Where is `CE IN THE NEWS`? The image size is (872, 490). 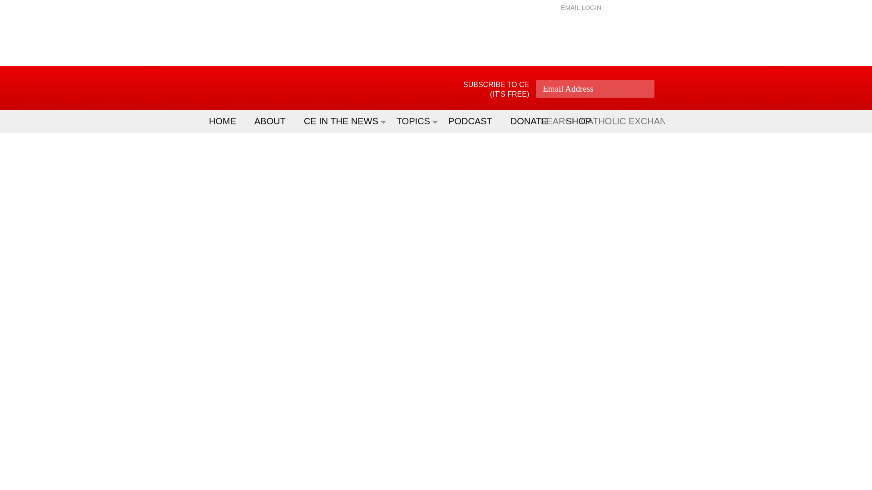
CE IN THE NEWS is located at coordinates (345, 121).